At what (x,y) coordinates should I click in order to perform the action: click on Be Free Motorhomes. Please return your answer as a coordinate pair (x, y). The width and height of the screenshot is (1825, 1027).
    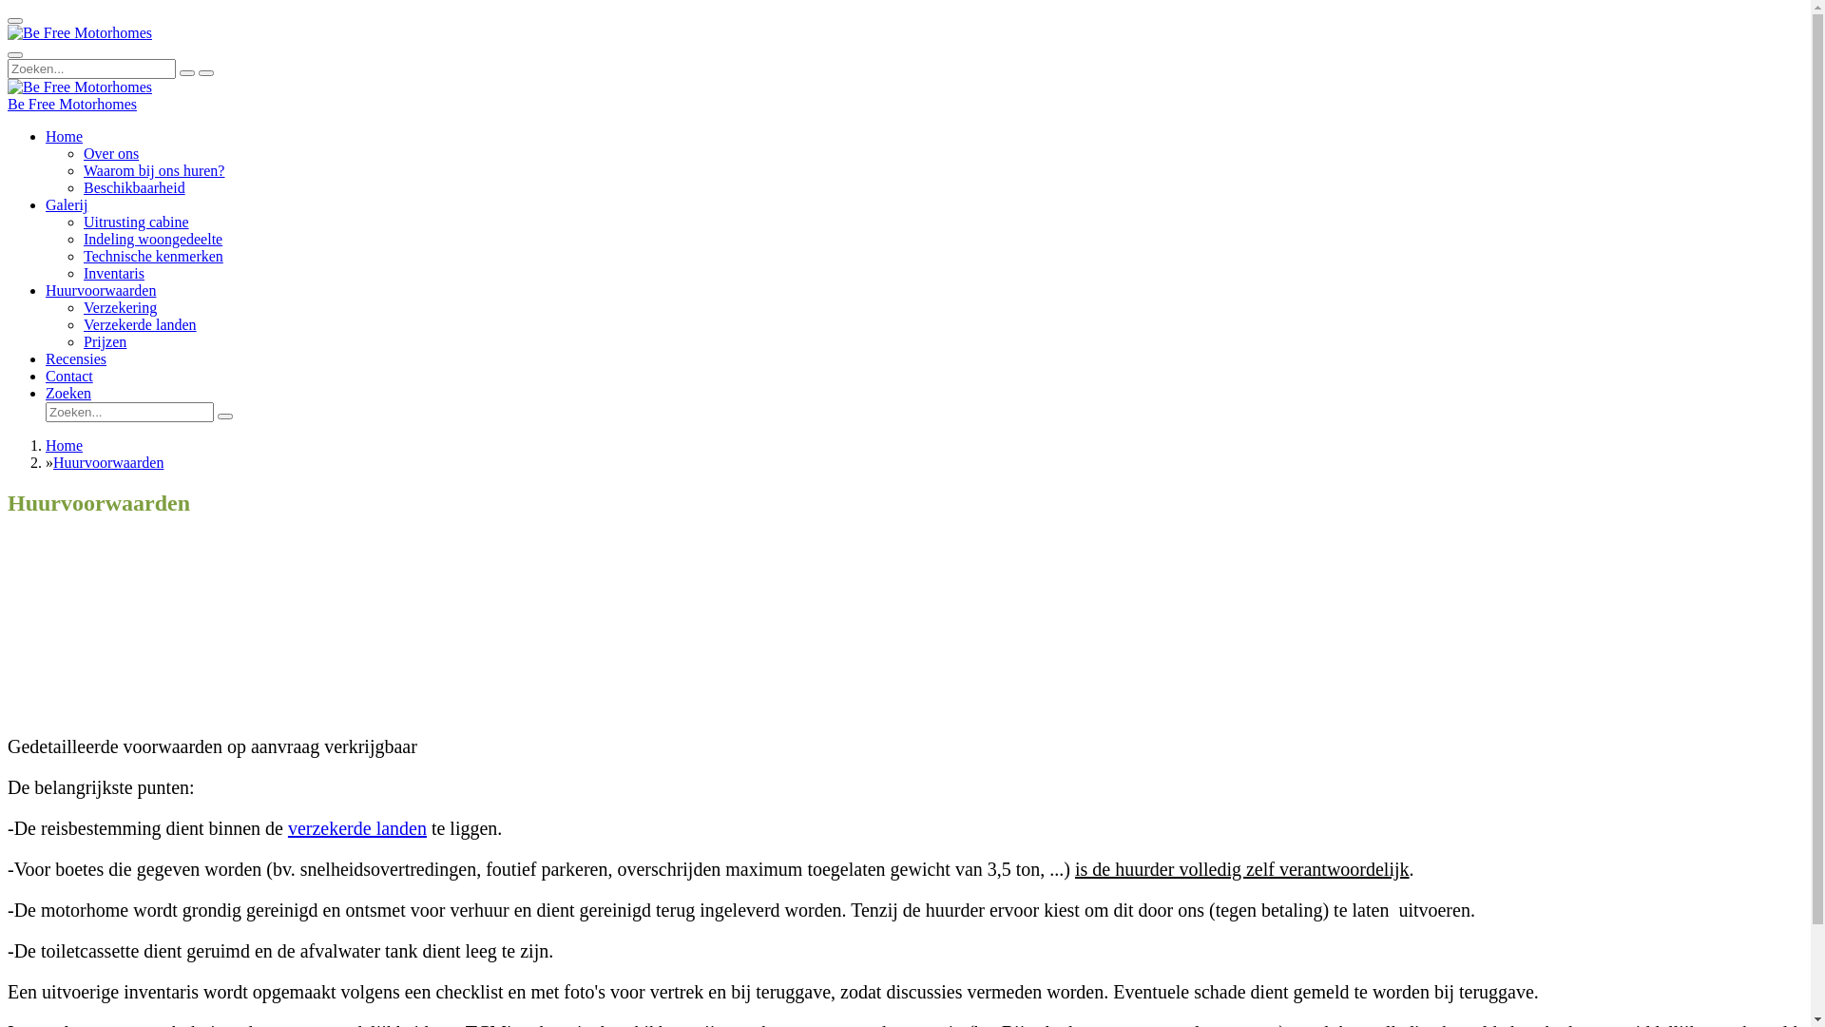
    Looking at the image, I should click on (80, 33).